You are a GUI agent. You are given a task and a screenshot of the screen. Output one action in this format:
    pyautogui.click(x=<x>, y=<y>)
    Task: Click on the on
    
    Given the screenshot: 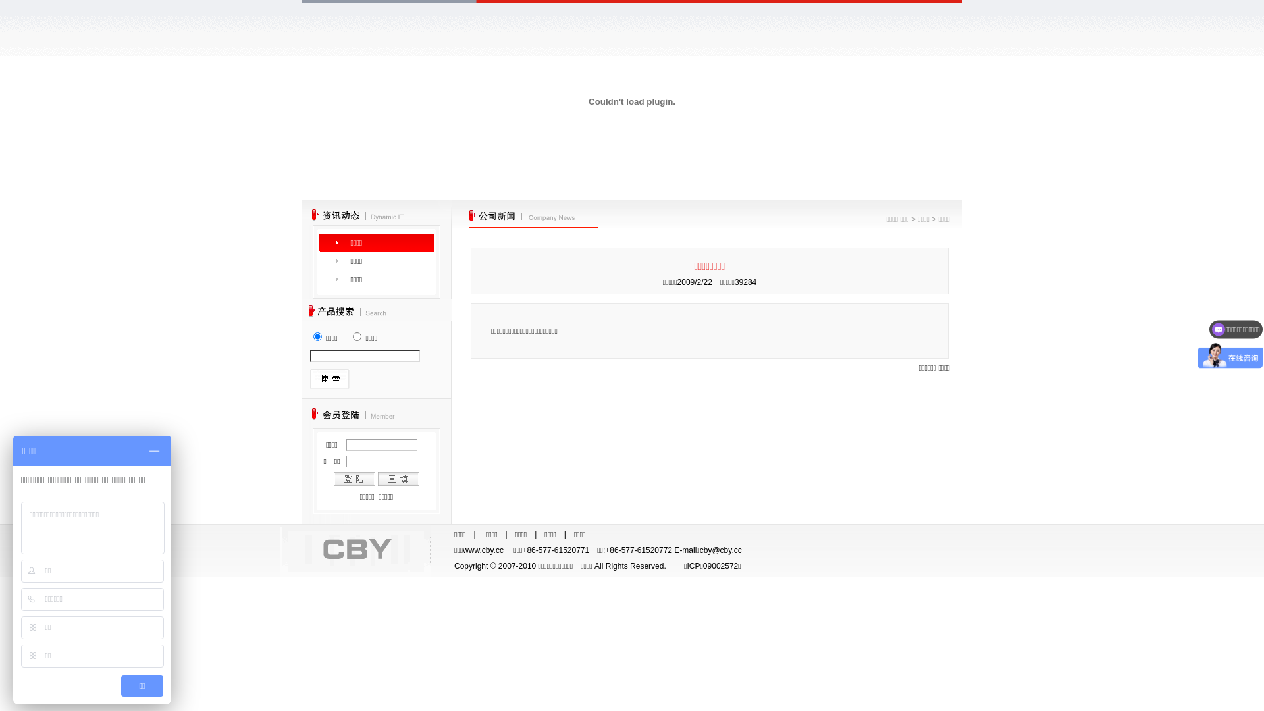 What is the action you would take?
    pyautogui.click(x=357, y=337)
    